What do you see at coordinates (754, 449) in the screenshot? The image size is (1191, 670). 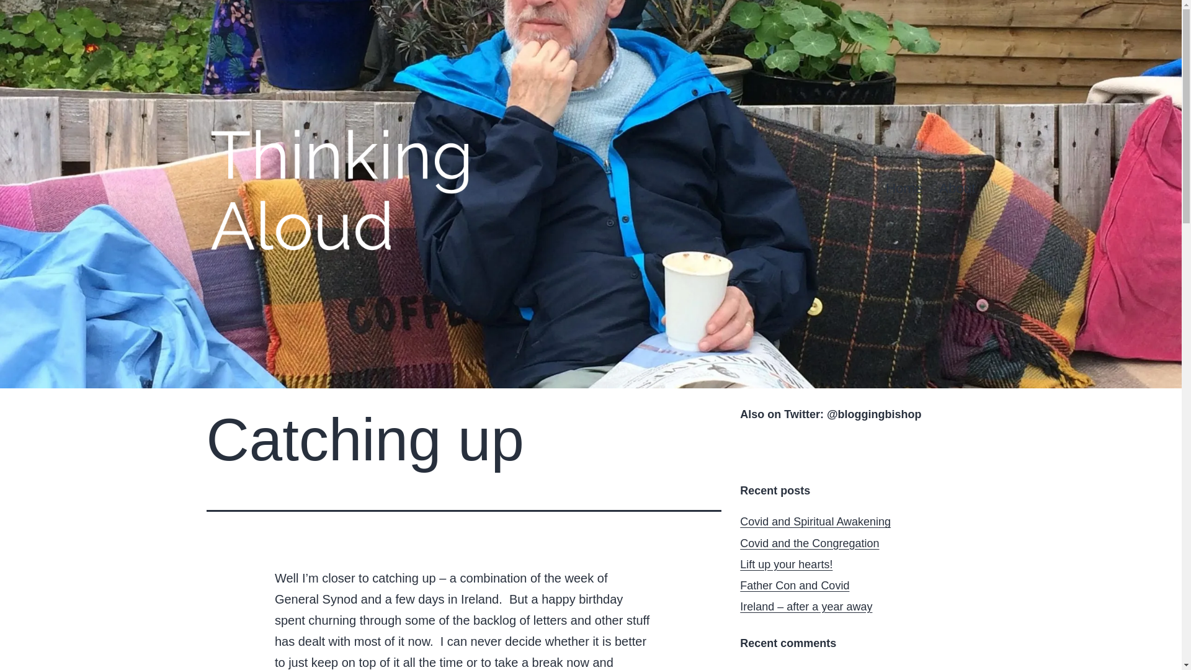 I see `Twitter` at bounding box center [754, 449].